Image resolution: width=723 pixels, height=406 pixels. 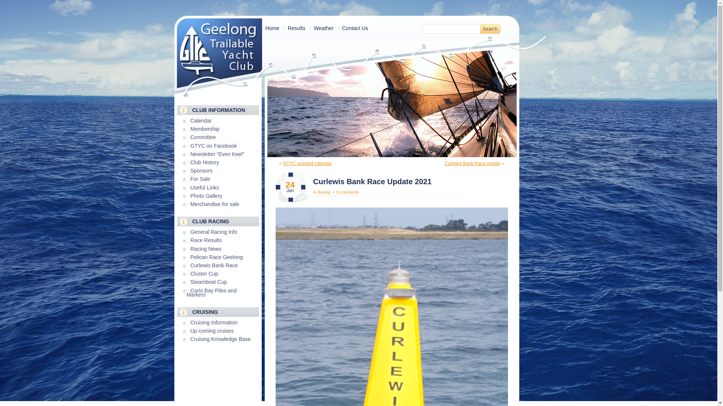 What do you see at coordinates (204, 274) in the screenshot?
I see `Cluster Cup` at bounding box center [204, 274].